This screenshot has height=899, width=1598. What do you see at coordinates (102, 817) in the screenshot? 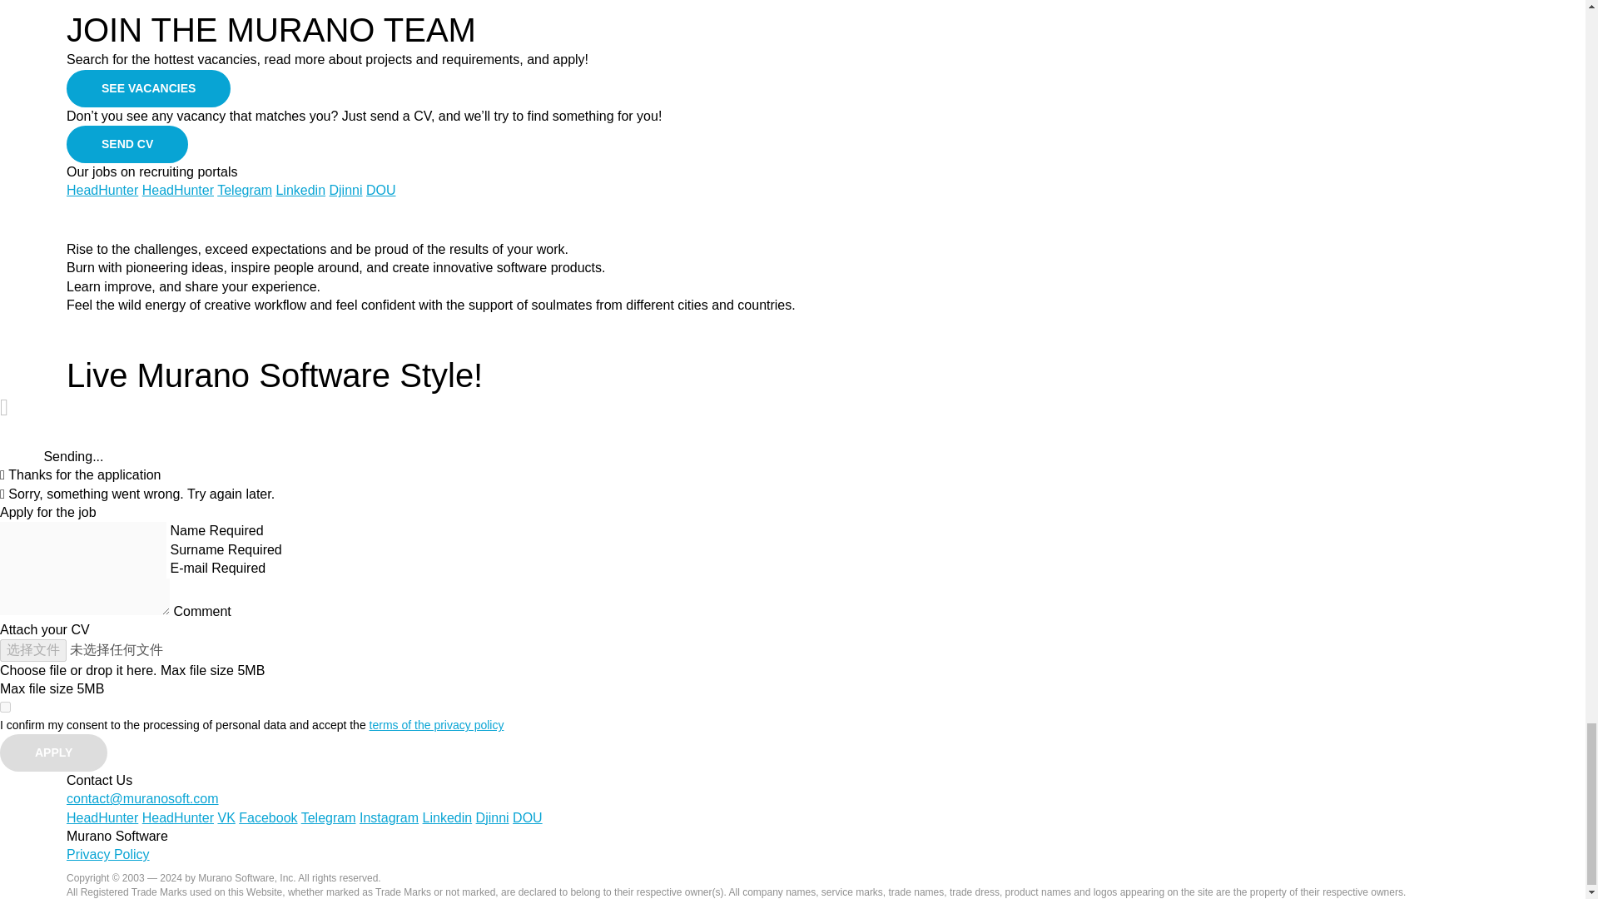
I see `HeadHunter` at bounding box center [102, 817].